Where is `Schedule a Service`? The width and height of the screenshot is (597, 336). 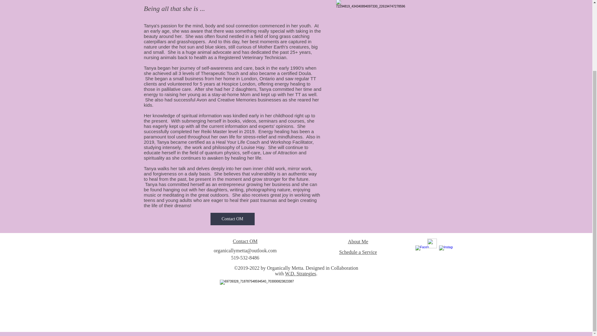
Schedule a Service is located at coordinates (358, 252).